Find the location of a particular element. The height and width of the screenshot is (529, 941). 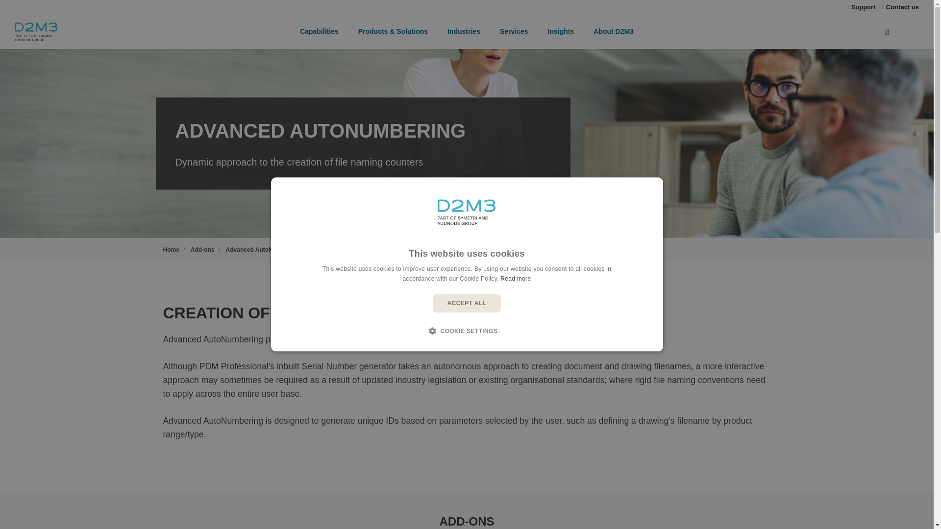

Industries is located at coordinates (464, 32).